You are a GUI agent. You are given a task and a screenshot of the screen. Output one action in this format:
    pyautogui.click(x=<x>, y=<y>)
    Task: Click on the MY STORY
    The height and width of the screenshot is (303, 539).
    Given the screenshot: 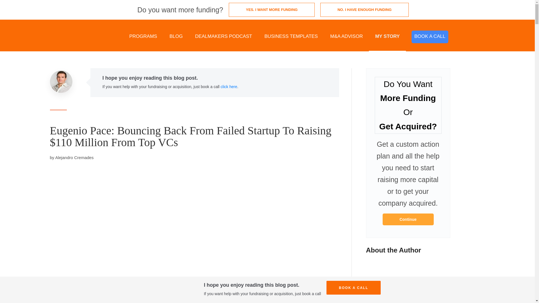 What is the action you would take?
    pyautogui.click(x=387, y=36)
    